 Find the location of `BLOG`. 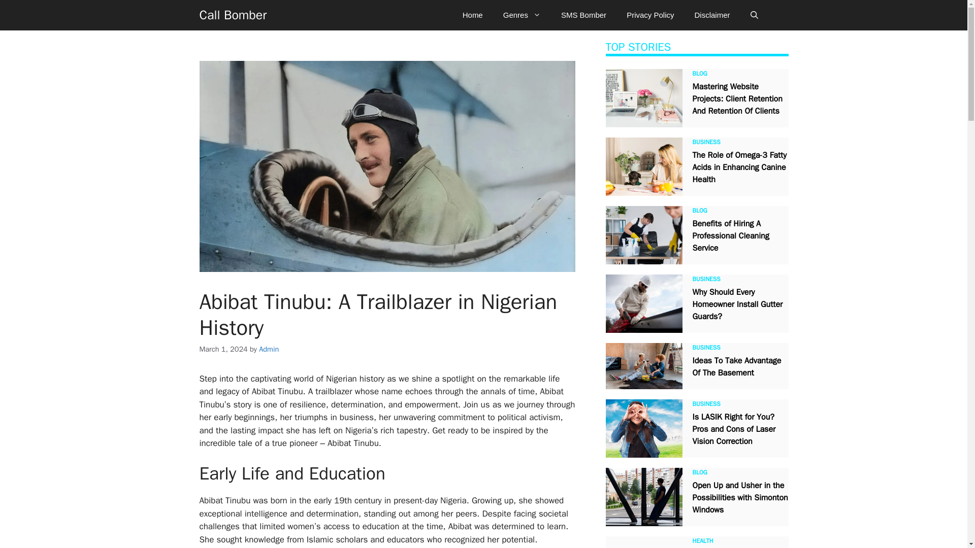

BLOG is located at coordinates (700, 74).